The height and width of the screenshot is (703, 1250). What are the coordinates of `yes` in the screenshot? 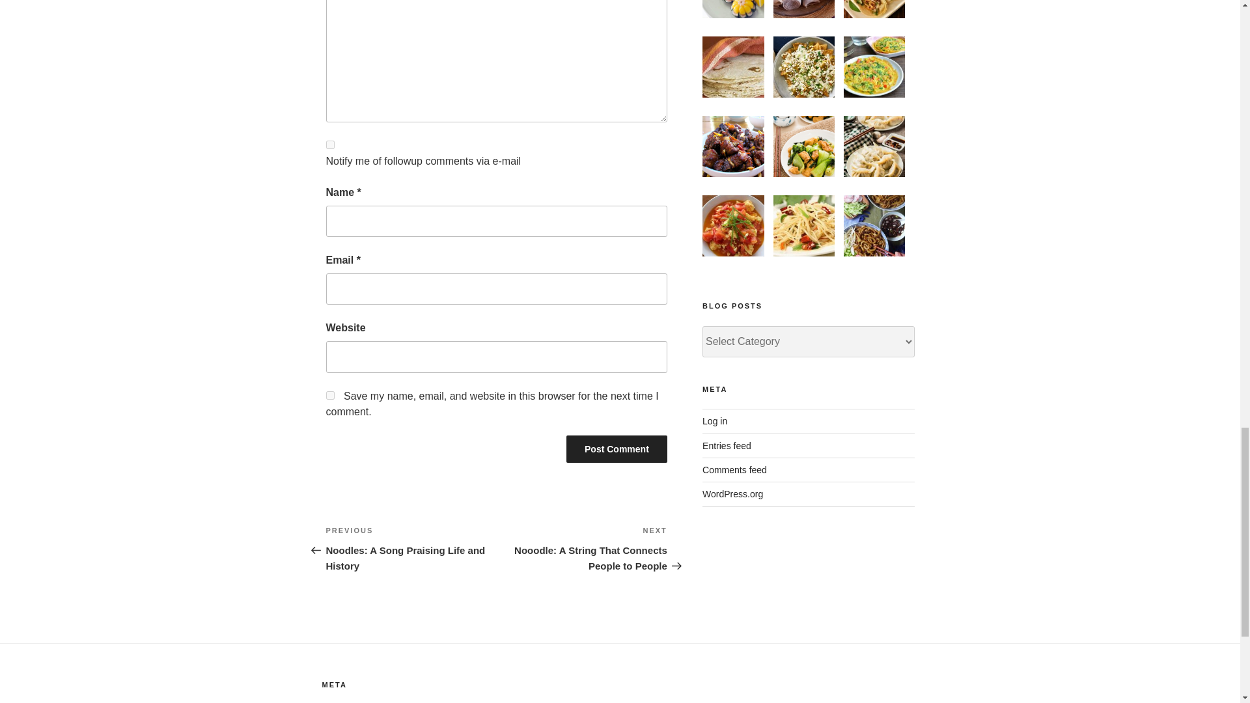 It's located at (329, 395).